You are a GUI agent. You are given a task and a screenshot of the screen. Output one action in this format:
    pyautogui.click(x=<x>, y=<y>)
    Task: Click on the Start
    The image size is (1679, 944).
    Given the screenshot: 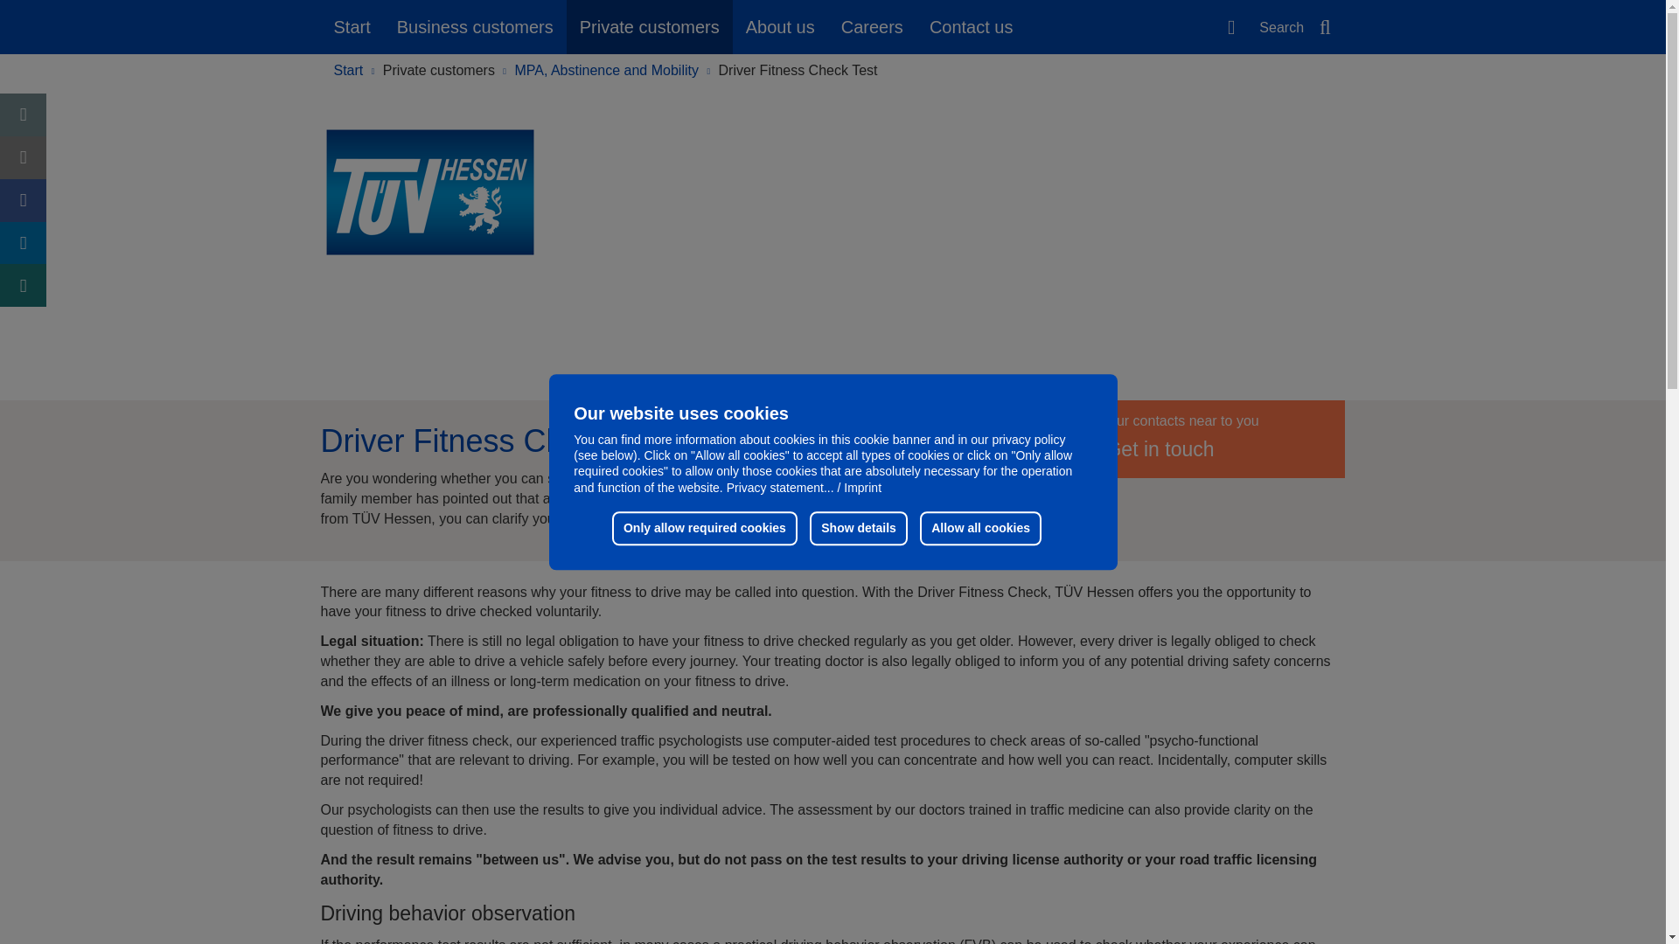 What is the action you would take?
    pyautogui.click(x=352, y=26)
    